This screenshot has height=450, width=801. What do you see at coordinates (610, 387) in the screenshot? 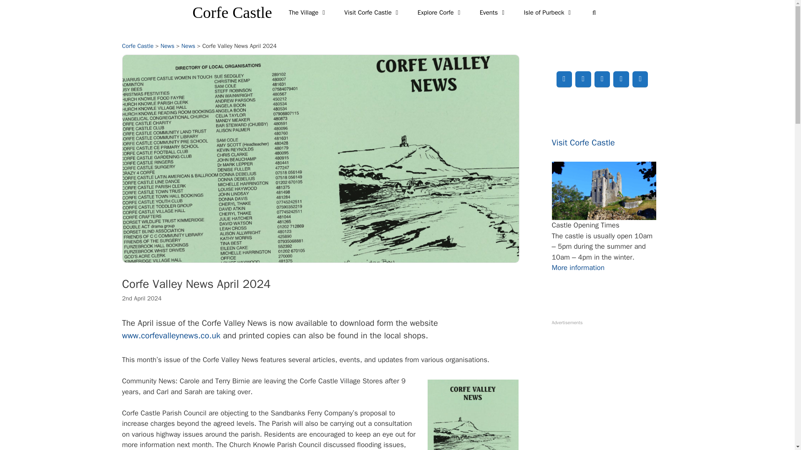
I see `Advertisement` at bounding box center [610, 387].